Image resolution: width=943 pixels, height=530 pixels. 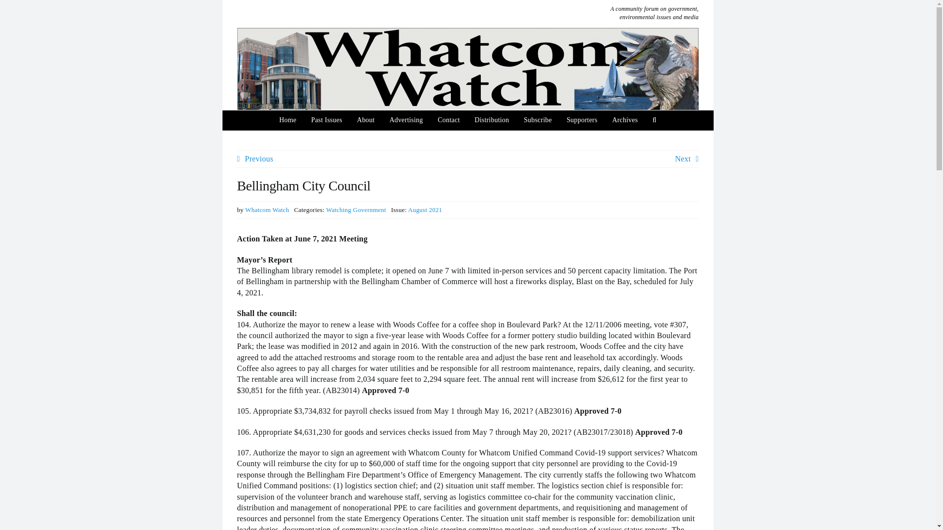 What do you see at coordinates (538, 120) in the screenshot?
I see `Subscribe` at bounding box center [538, 120].